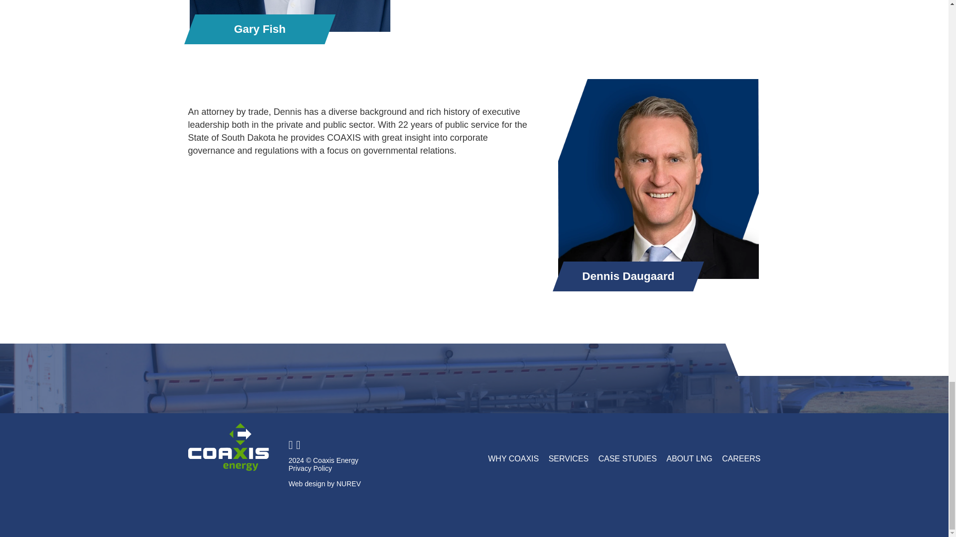 The width and height of the screenshot is (956, 537). What do you see at coordinates (513, 458) in the screenshot?
I see `WHY COAXIS` at bounding box center [513, 458].